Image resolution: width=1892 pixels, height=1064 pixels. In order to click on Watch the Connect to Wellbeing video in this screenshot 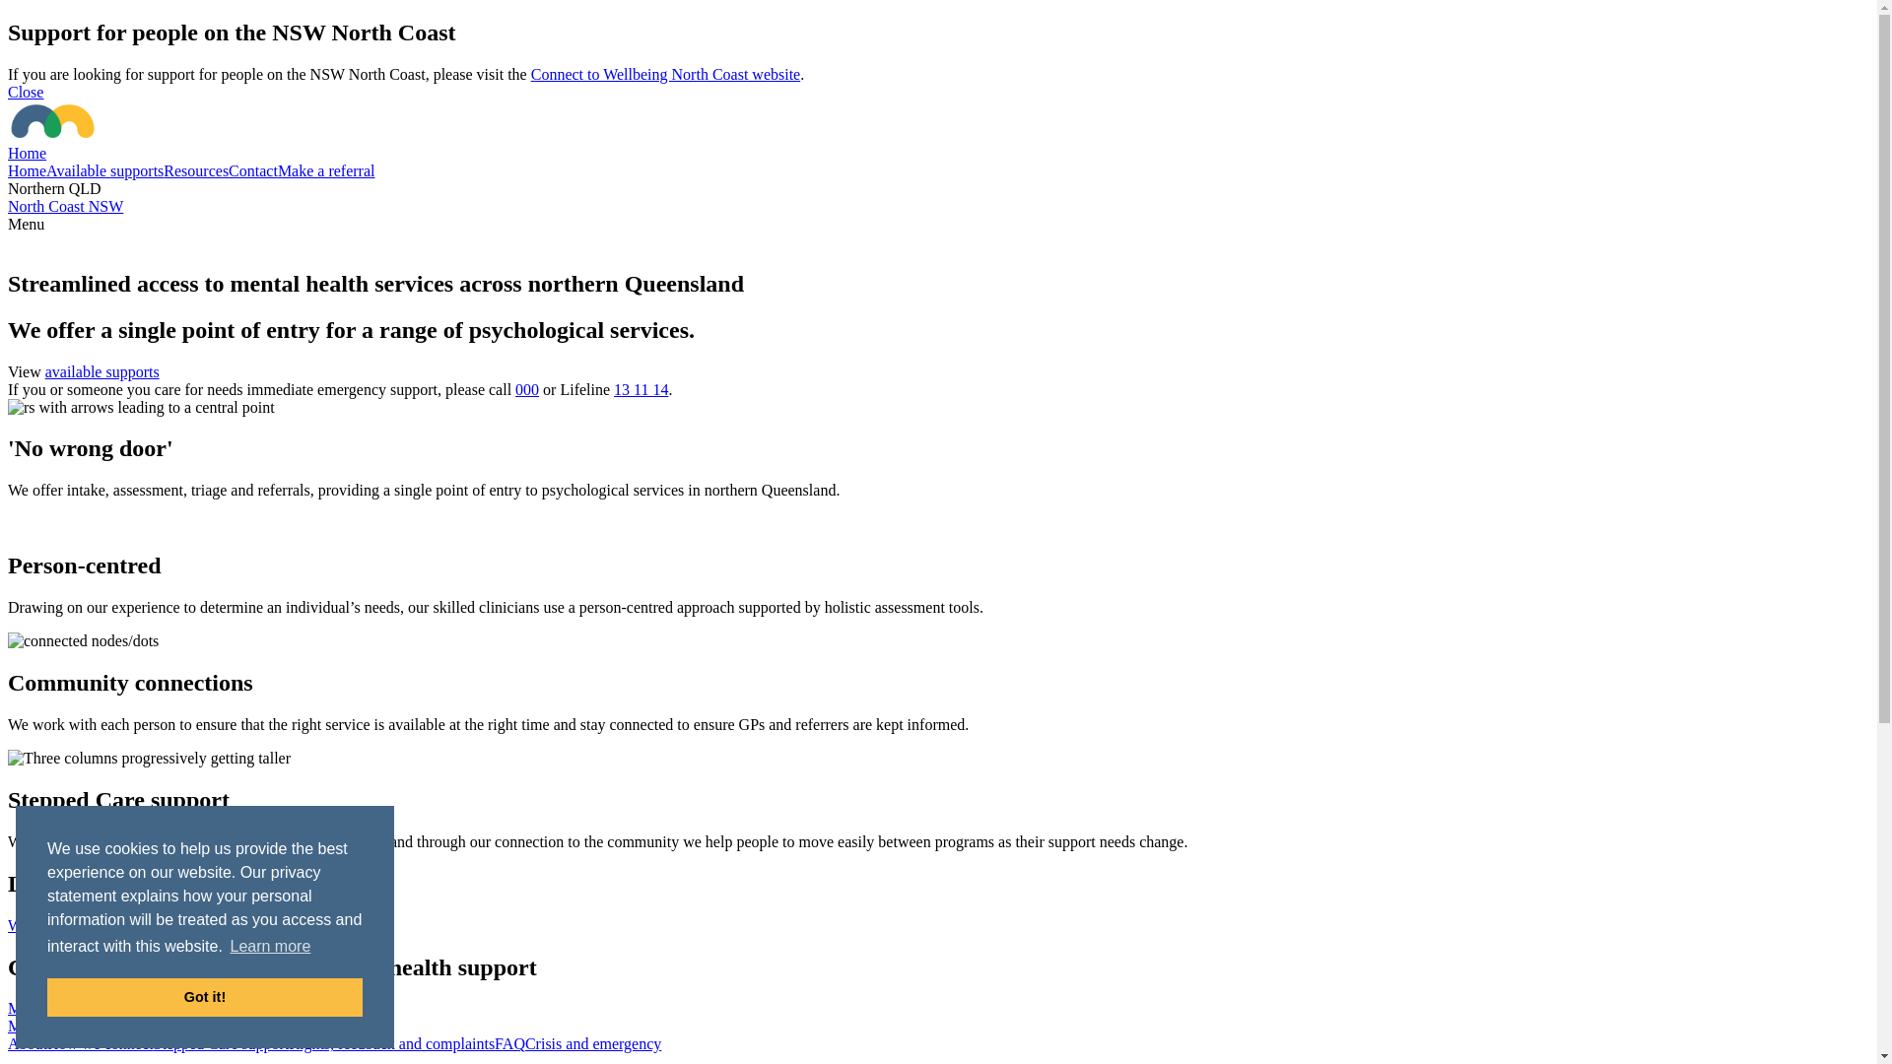, I will do `click(938, 926)`.